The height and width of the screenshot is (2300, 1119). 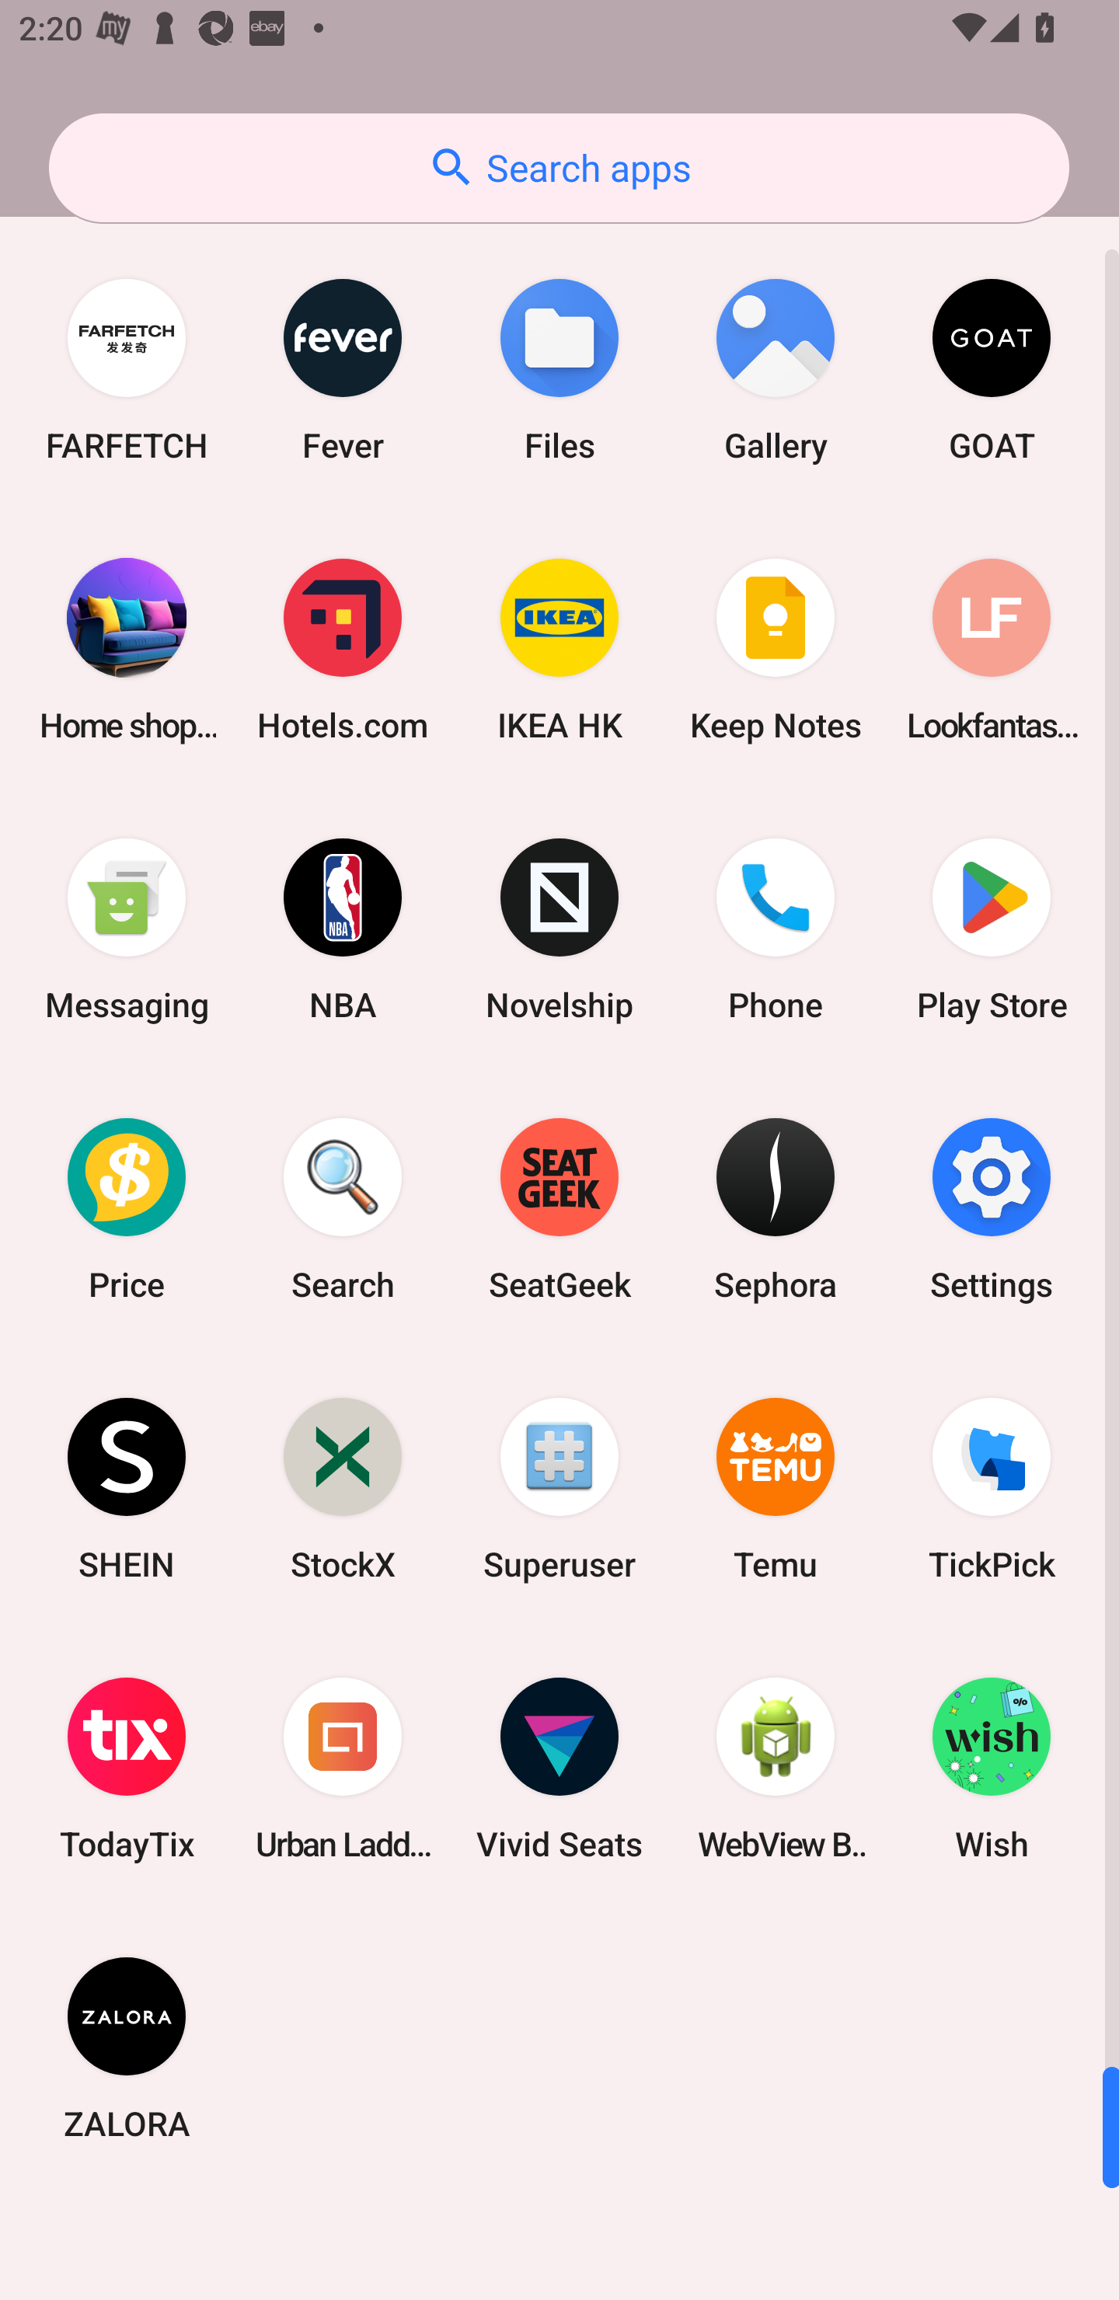 What do you see at coordinates (992, 370) in the screenshot?
I see `GOAT` at bounding box center [992, 370].